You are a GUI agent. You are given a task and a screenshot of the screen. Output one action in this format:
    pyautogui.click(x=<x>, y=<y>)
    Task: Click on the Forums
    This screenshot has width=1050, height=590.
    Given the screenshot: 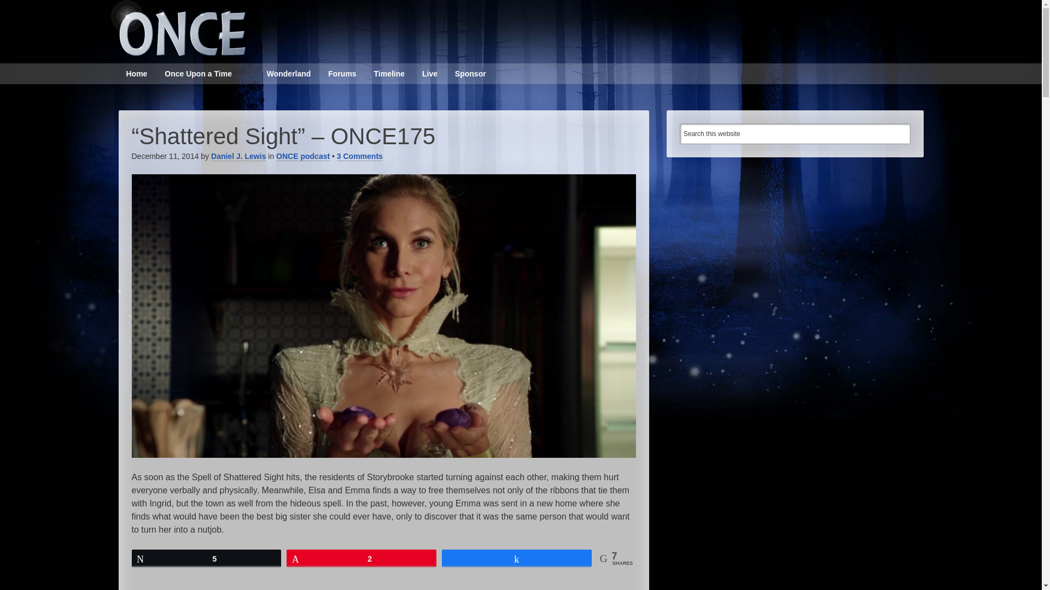 What is the action you would take?
    pyautogui.click(x=341, y=73)
    